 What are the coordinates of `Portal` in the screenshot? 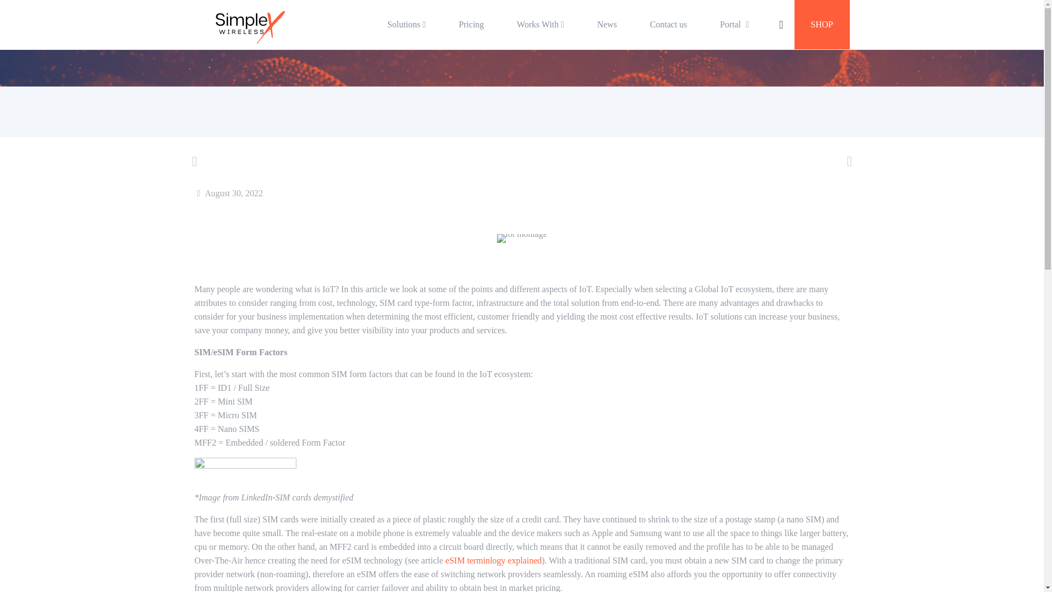 It's located at (735, 24).